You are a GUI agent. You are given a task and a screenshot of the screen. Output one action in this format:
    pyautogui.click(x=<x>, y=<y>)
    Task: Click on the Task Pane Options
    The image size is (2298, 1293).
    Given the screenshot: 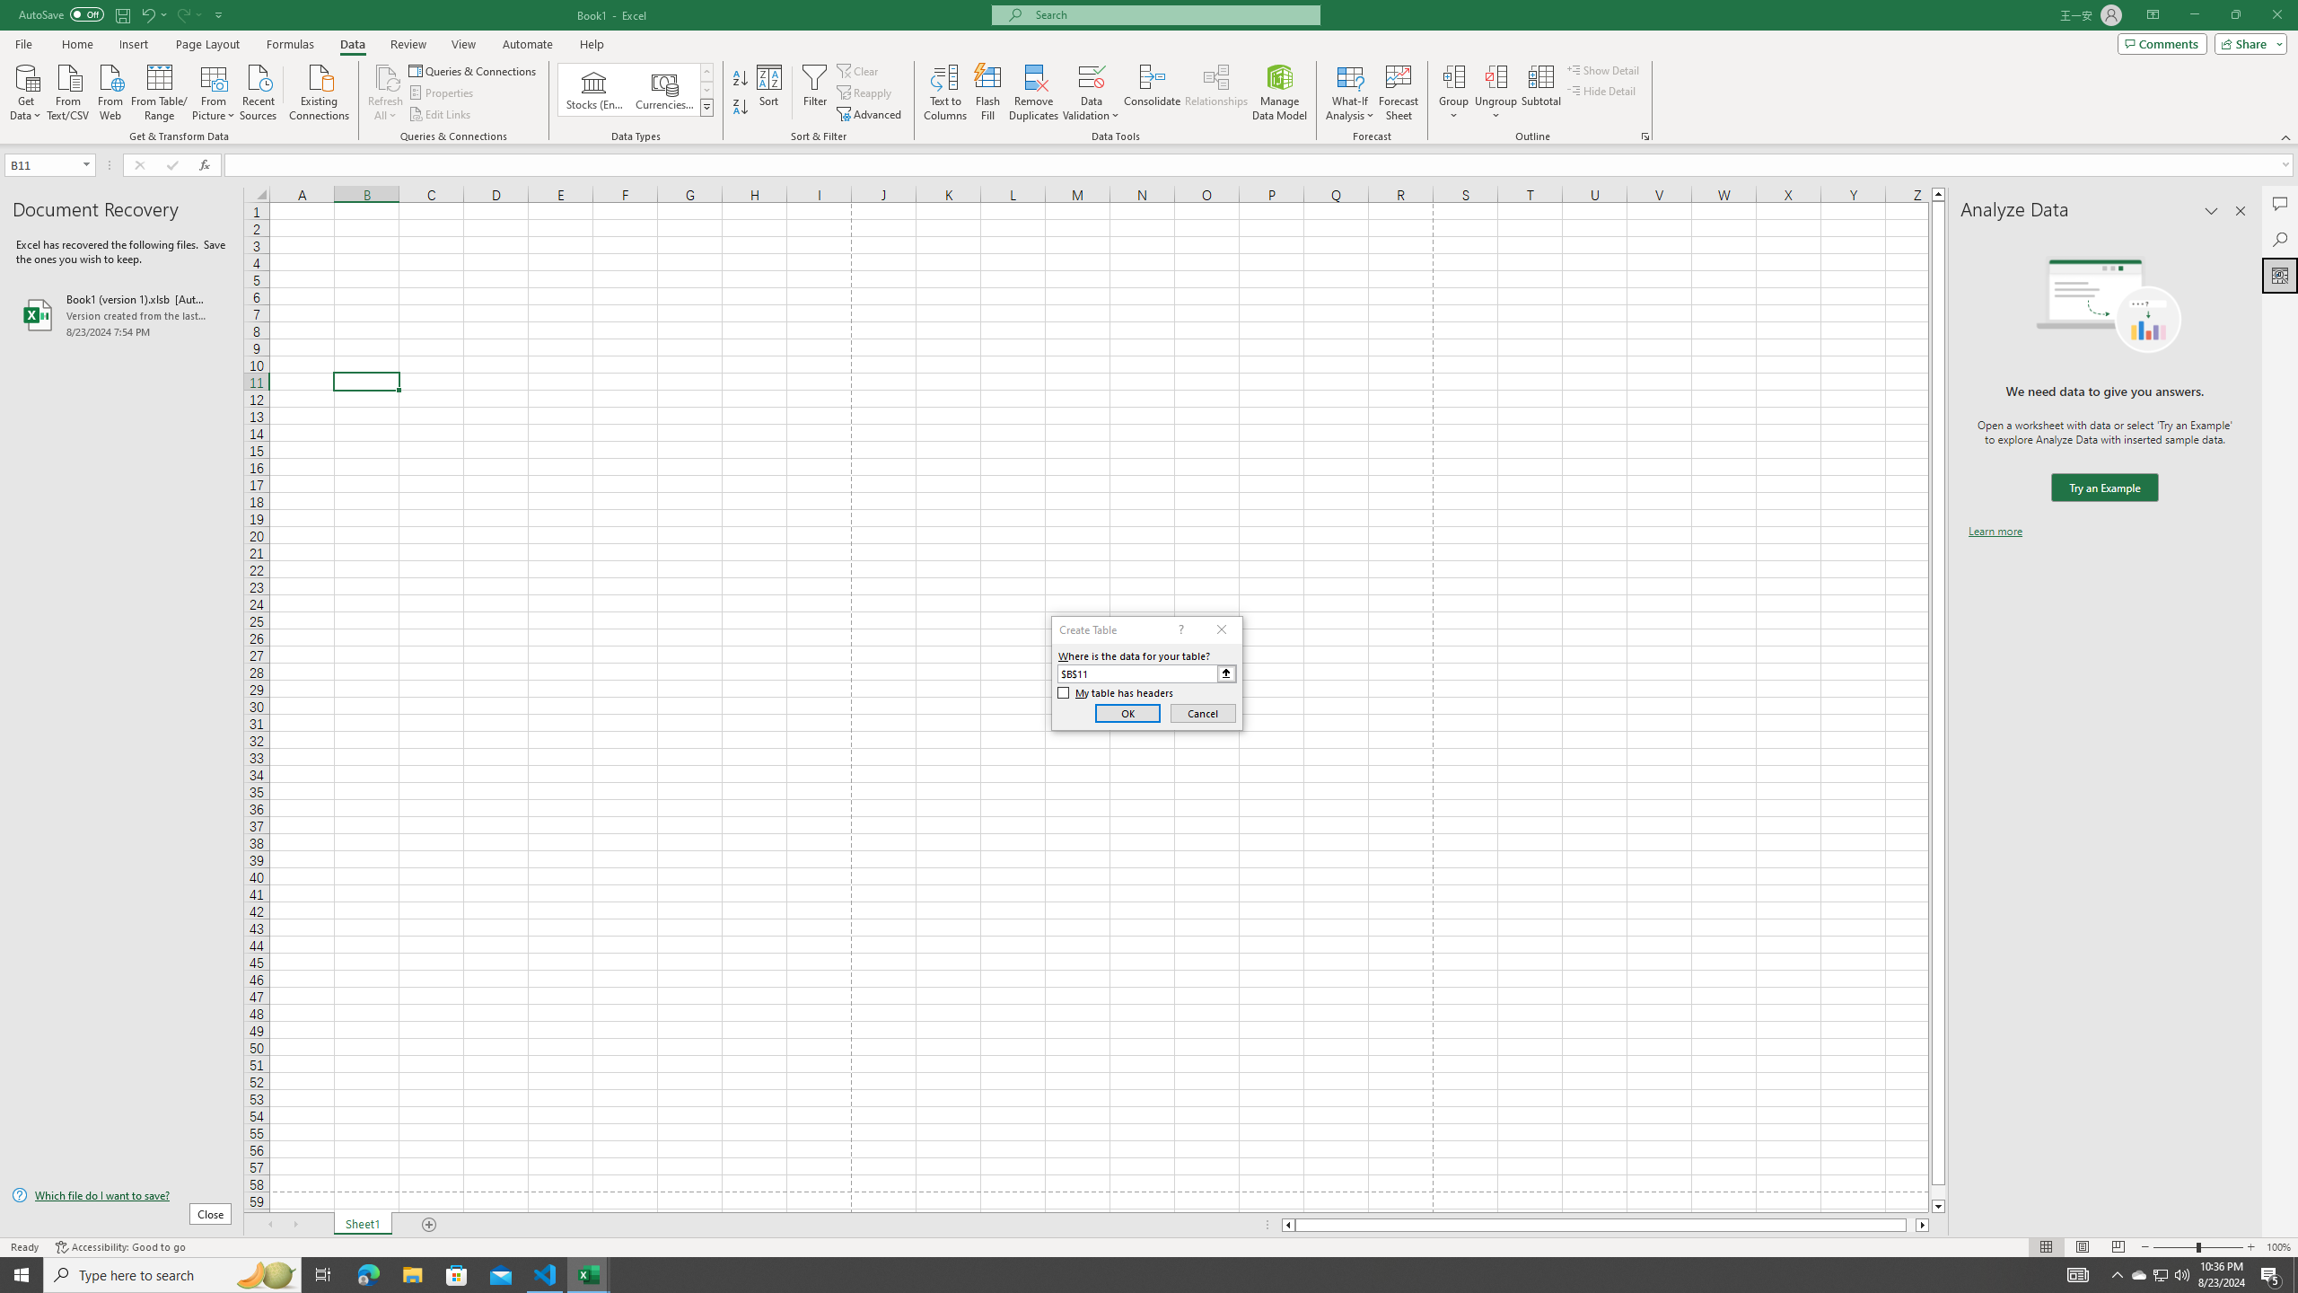 What is the action you would take?
    pyautogui.click(x=2212, y=211)
    